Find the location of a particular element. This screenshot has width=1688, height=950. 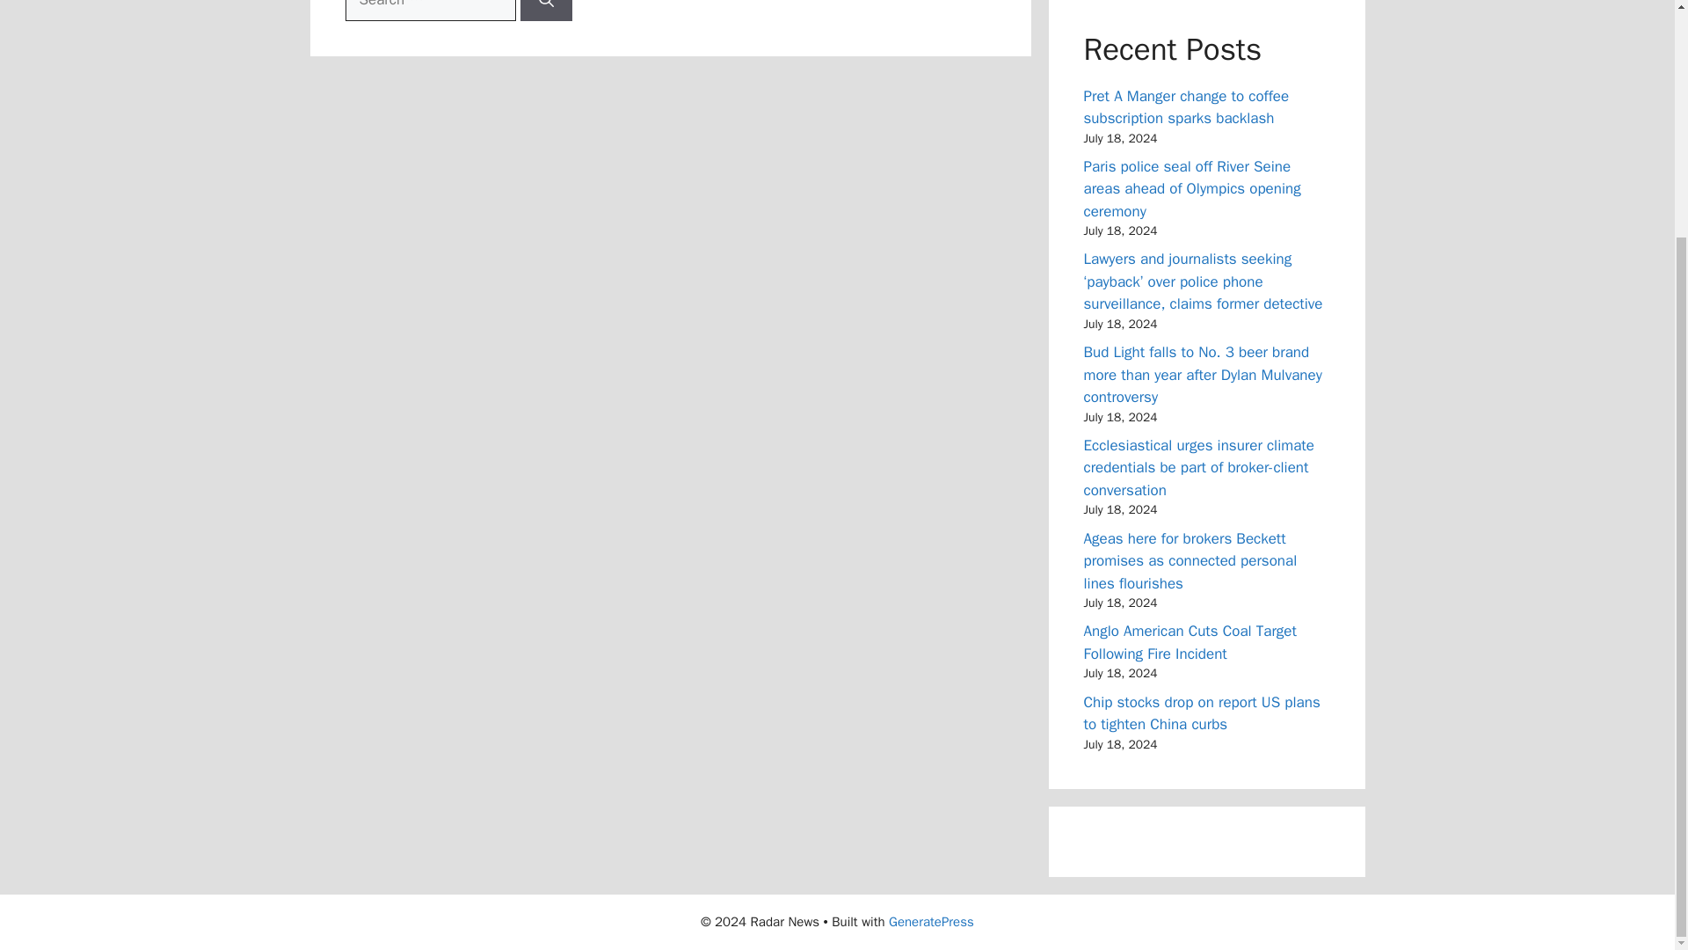

Pret A Manger change to coffee subscription sparks backlash is located at coordinates (1186, 107).